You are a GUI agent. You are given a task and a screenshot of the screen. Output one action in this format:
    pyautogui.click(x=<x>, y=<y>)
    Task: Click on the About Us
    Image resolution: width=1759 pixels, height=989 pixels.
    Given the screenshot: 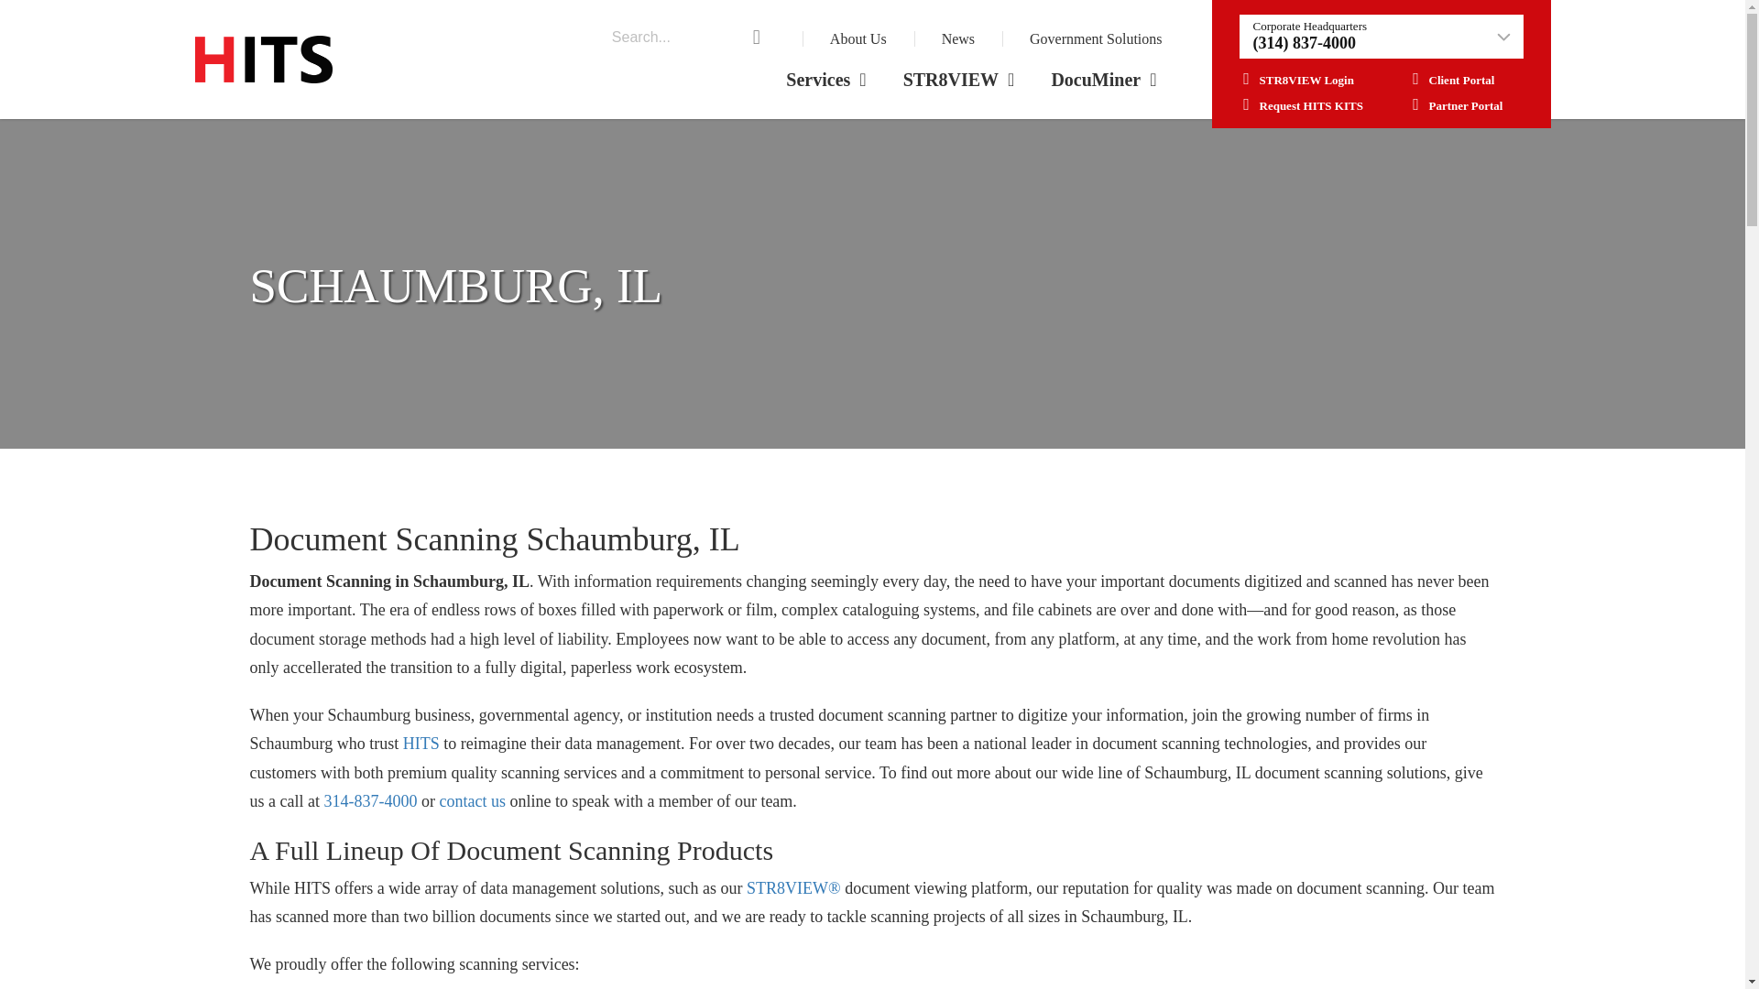 What is the action you would take?
    pyautogui.click(x=858, y=38)
    